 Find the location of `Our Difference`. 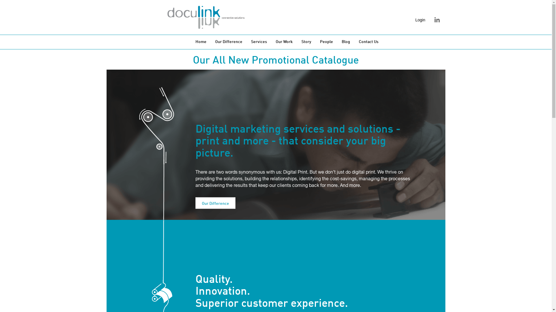

Our Difference is located at coordinates (215, 203).